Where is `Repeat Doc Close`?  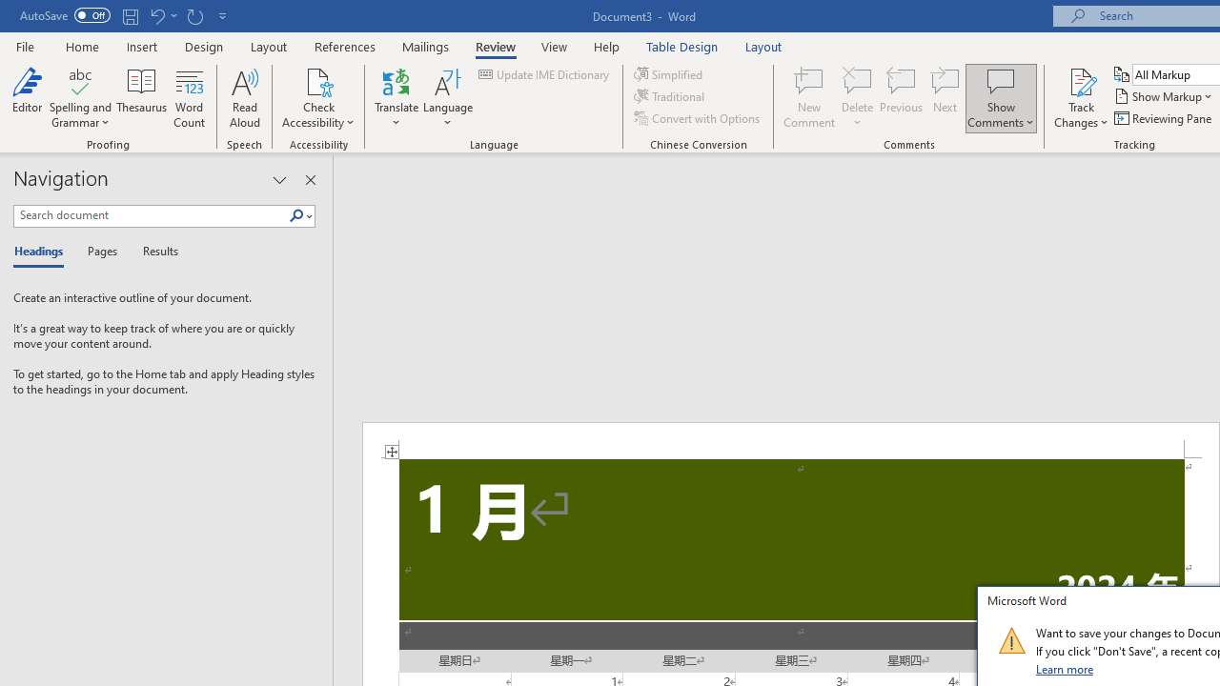
Repeat Doc Close is located at coordinates (194, 15).